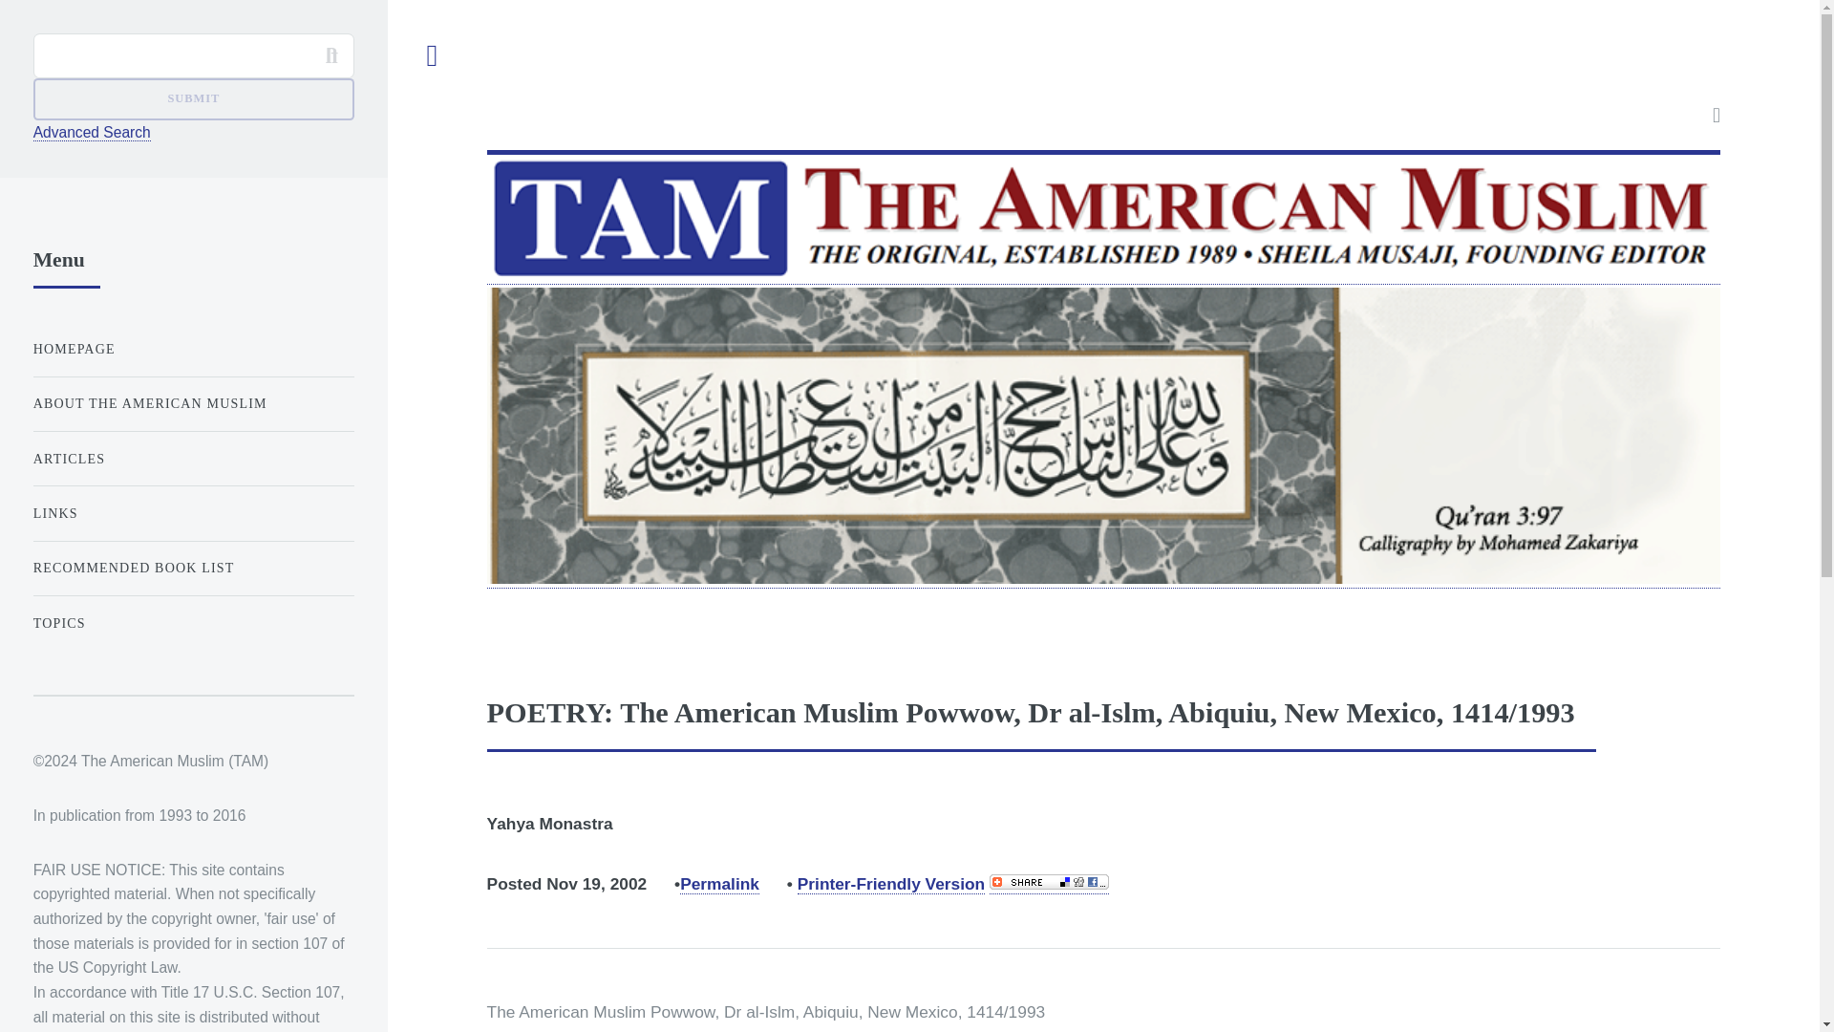 The image size is (1834, 1032). Describe the element at coordinates (193, 623) in the screenshot. I see `TOPICS` at that location.